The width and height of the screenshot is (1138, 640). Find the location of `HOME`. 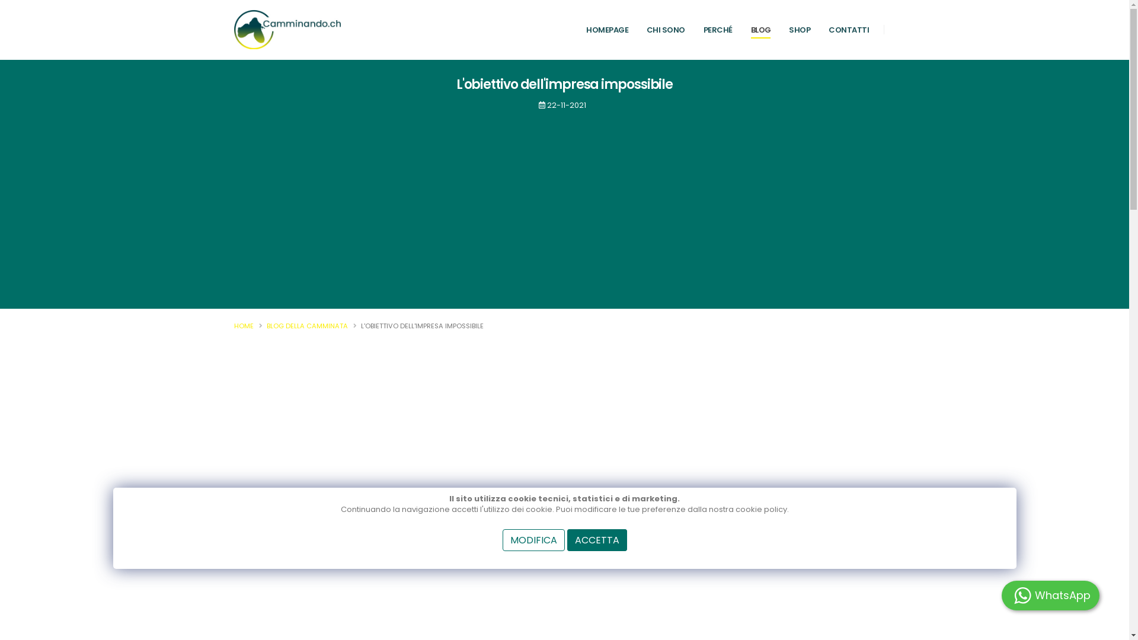

HOME is located at coordinates (243, 326).